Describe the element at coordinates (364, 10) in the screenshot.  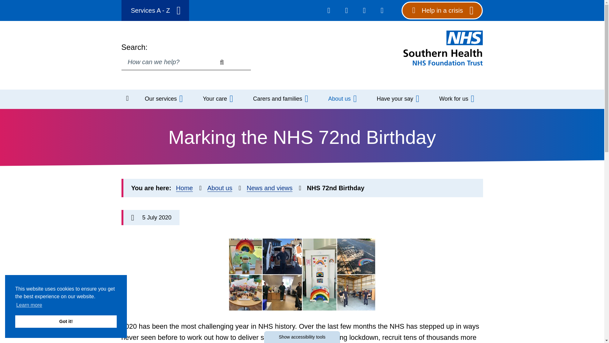
I see `LinkedIn` at that location.